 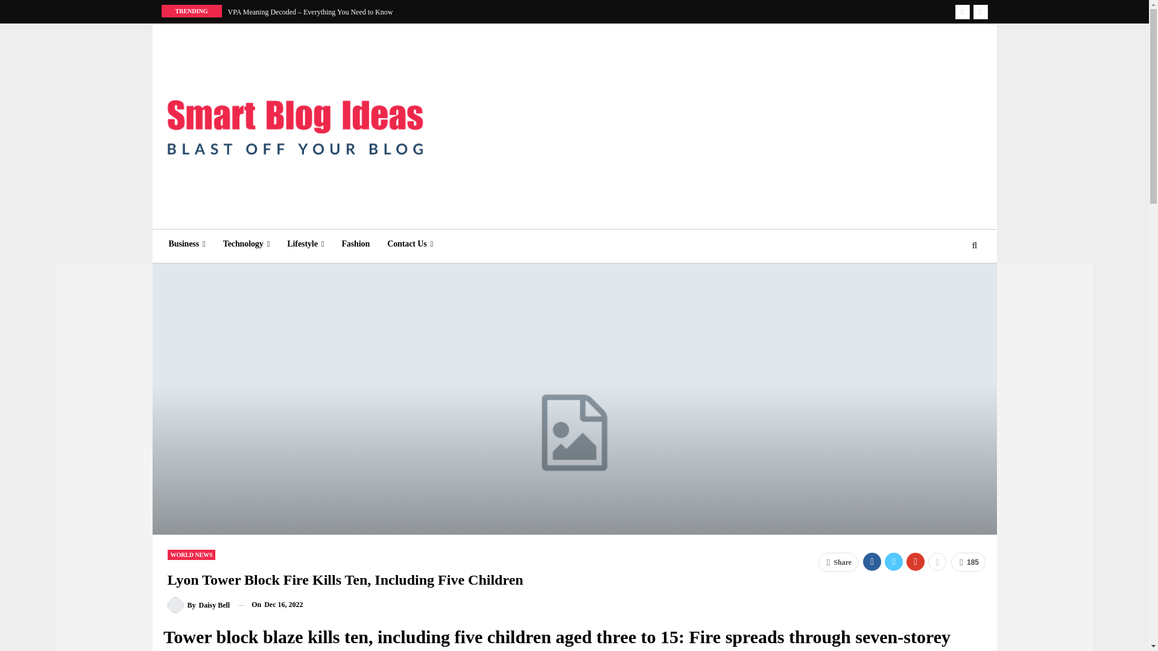 I want to click on By Daisy Bell, so click(x=199, y=605).